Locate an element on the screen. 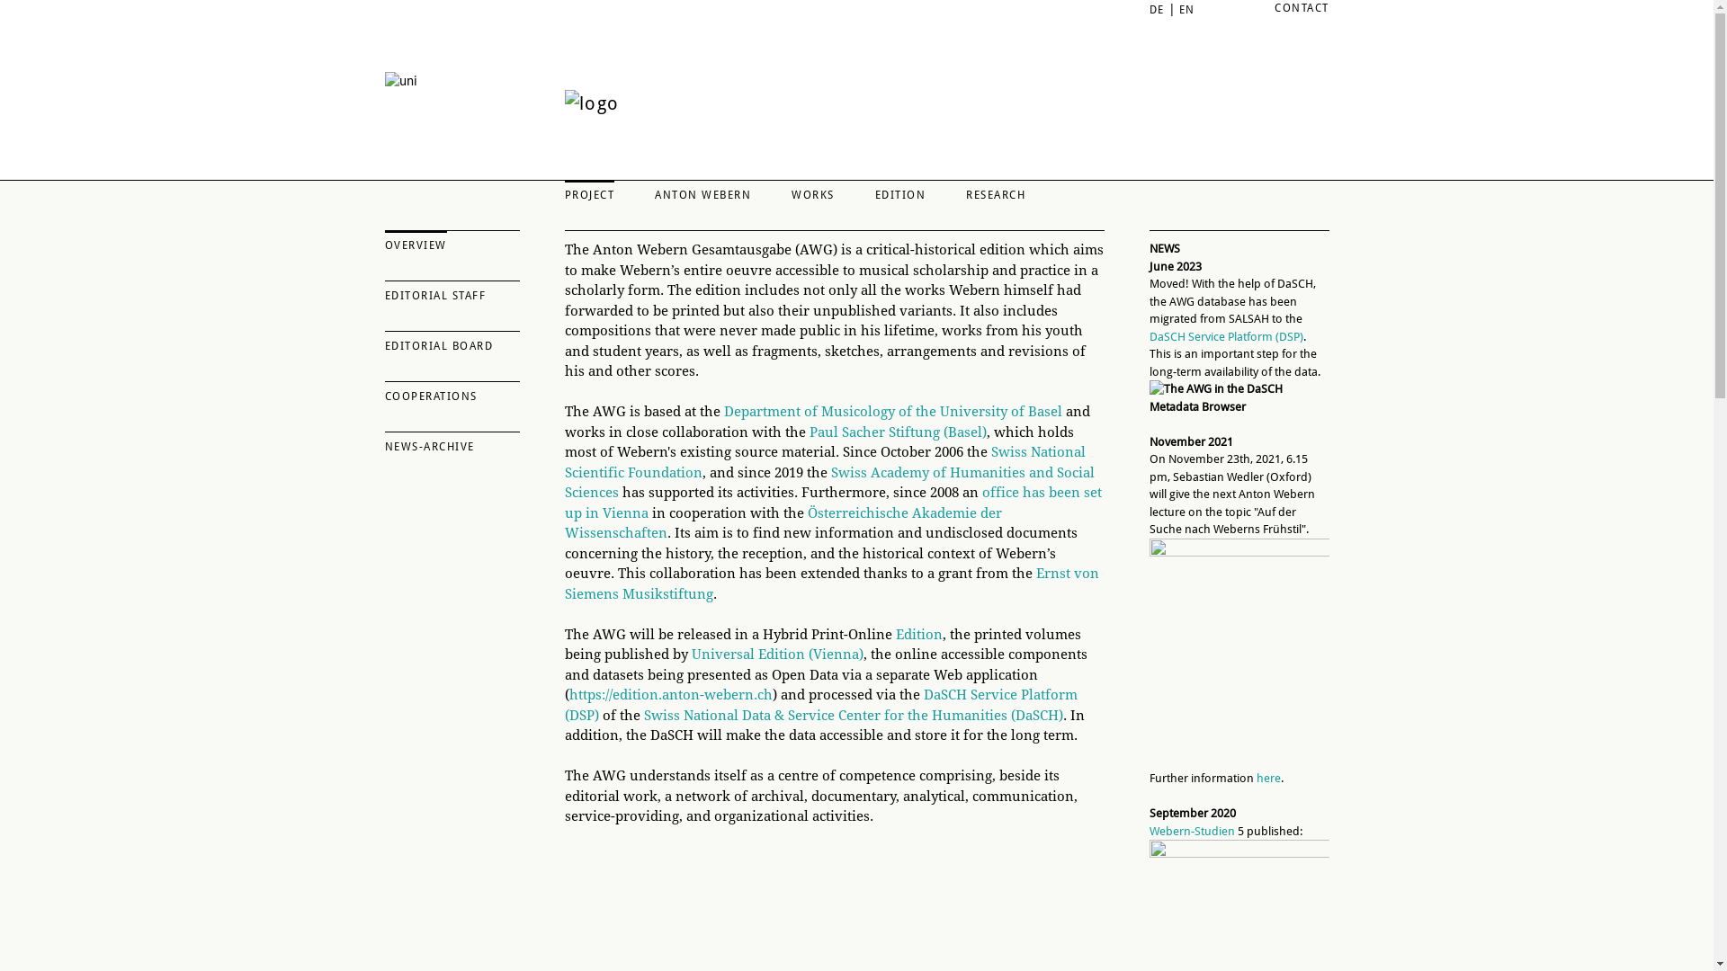  PROJECT is located at coordinates (590, 192).